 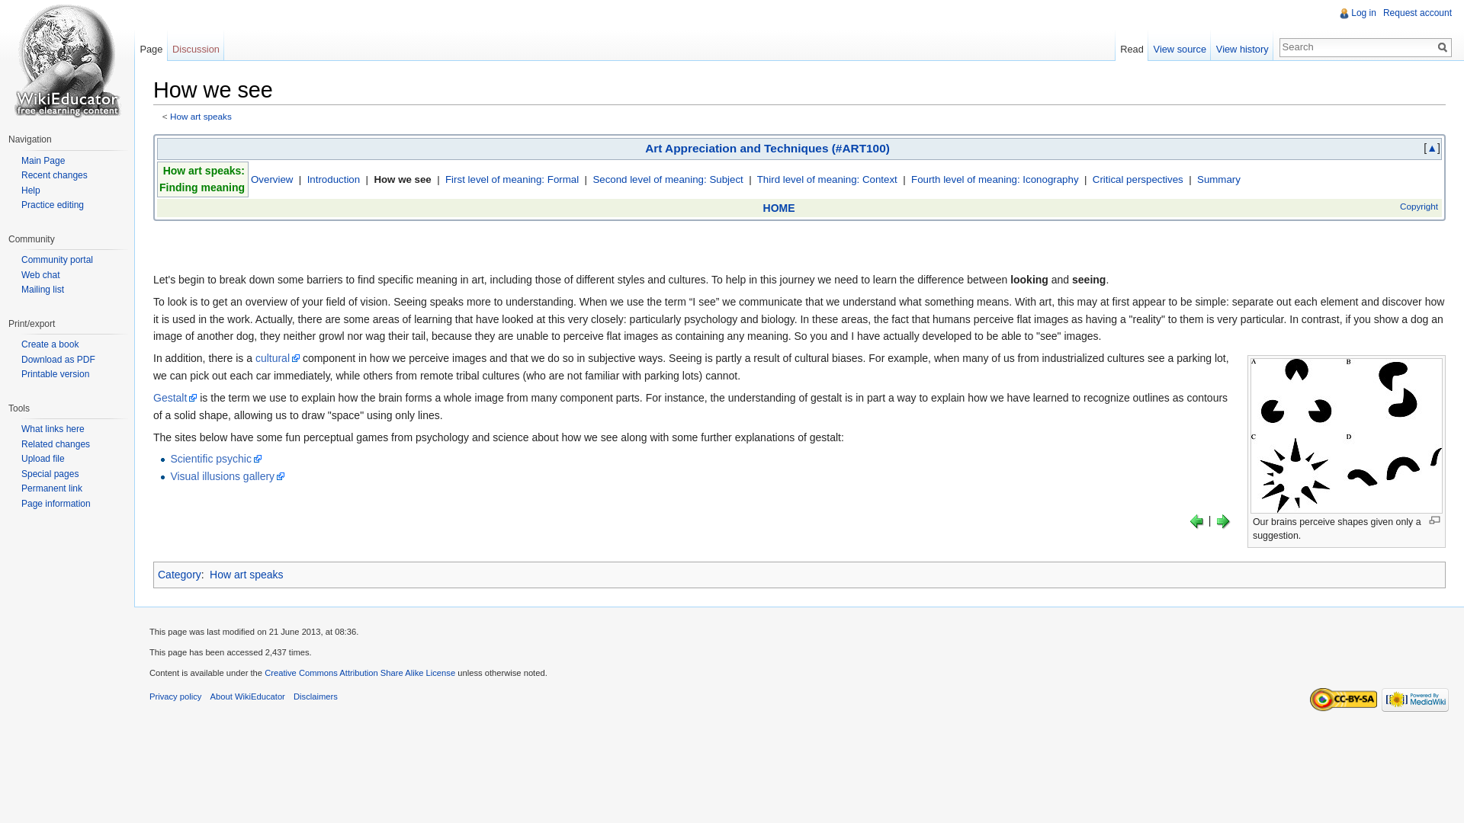 I want to click on Search, so click(x=1443, y=47).